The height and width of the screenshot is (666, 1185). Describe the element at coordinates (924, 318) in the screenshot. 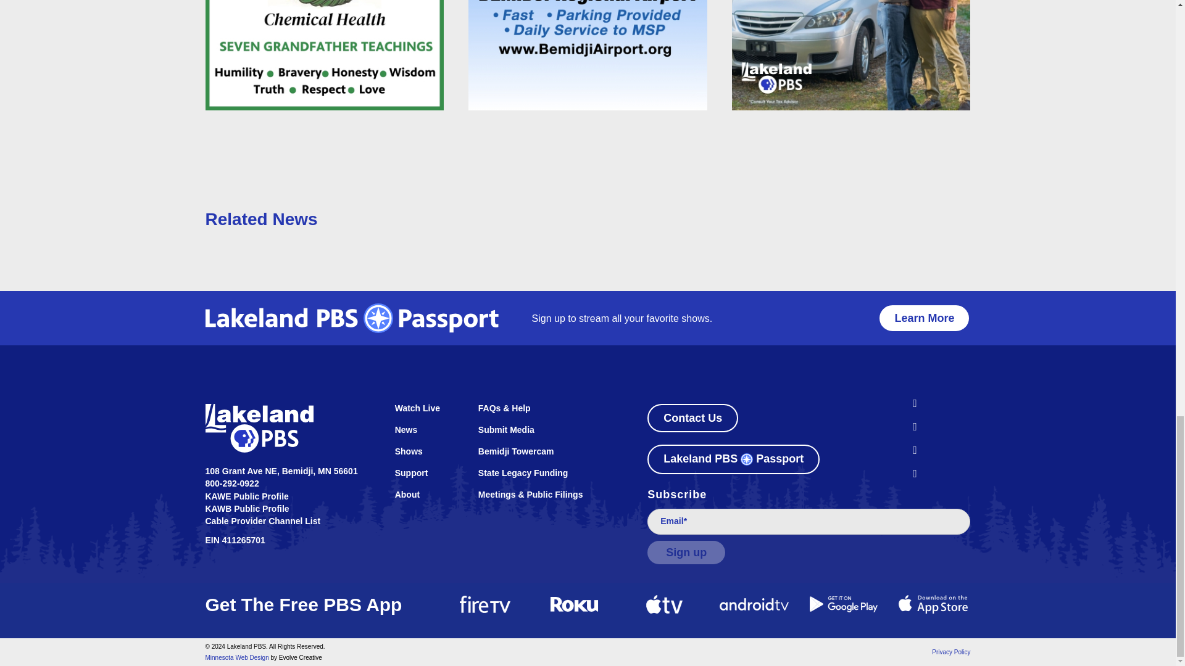

I see `Learn More` at that location.